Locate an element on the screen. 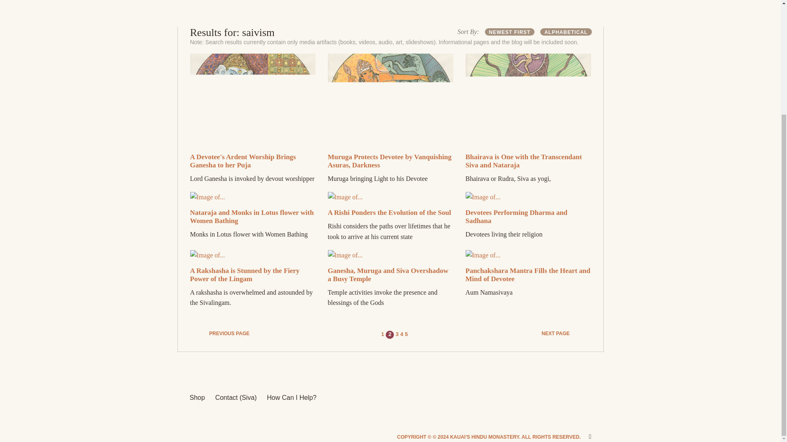 The image size is (787, 442). Click for more details on this media item is located at coordinates (389, 212).